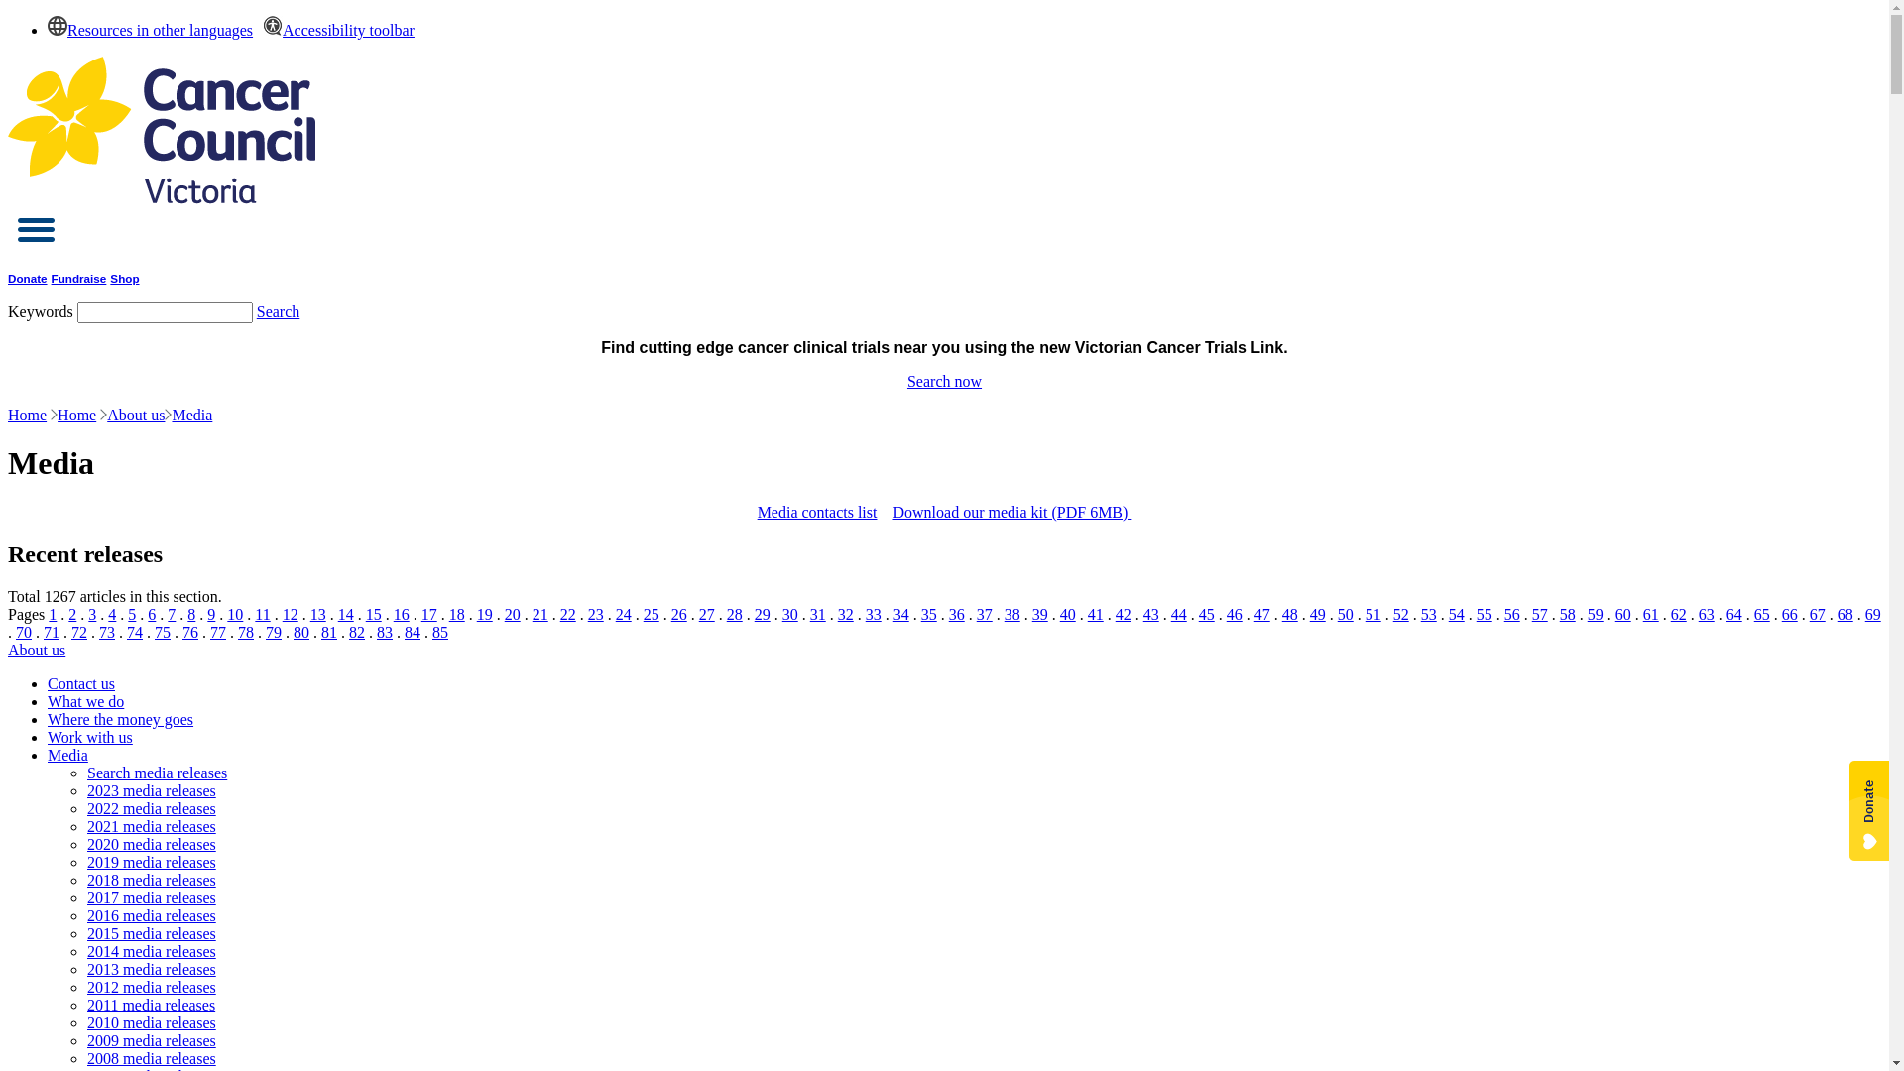  What do you see at coordinates (1040, 615) in the screenshot?
I see `39` at bounding box center [1040, 615].